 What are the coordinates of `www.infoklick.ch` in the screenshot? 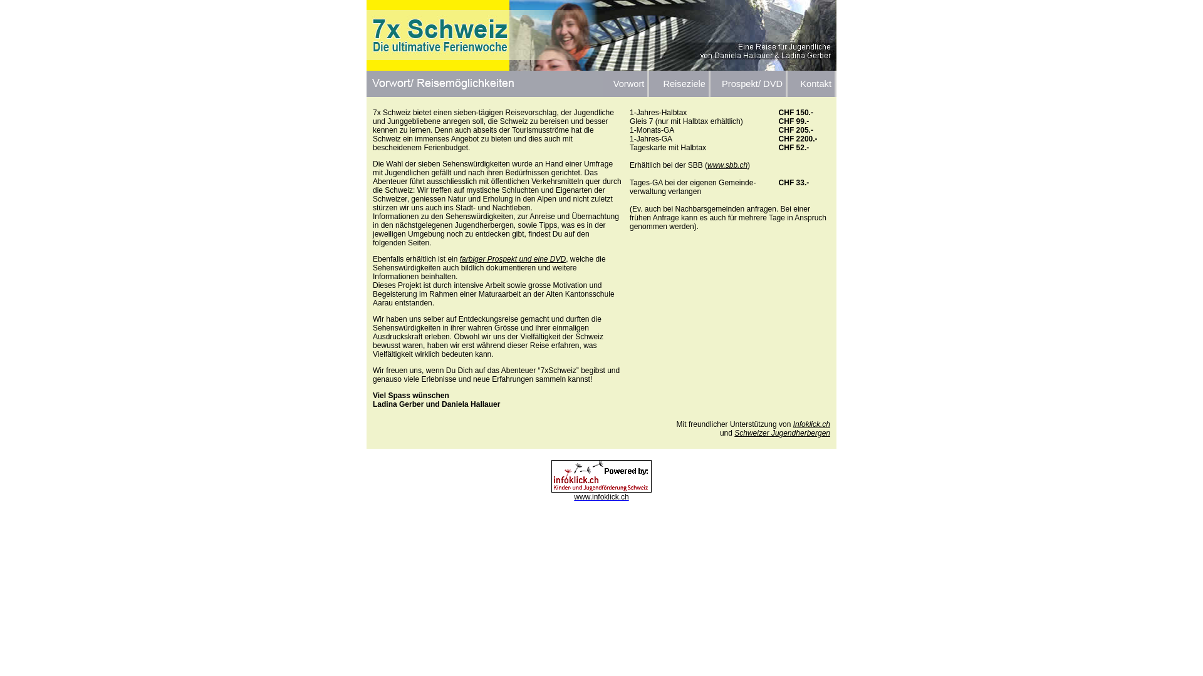 It's located at (601, 493).